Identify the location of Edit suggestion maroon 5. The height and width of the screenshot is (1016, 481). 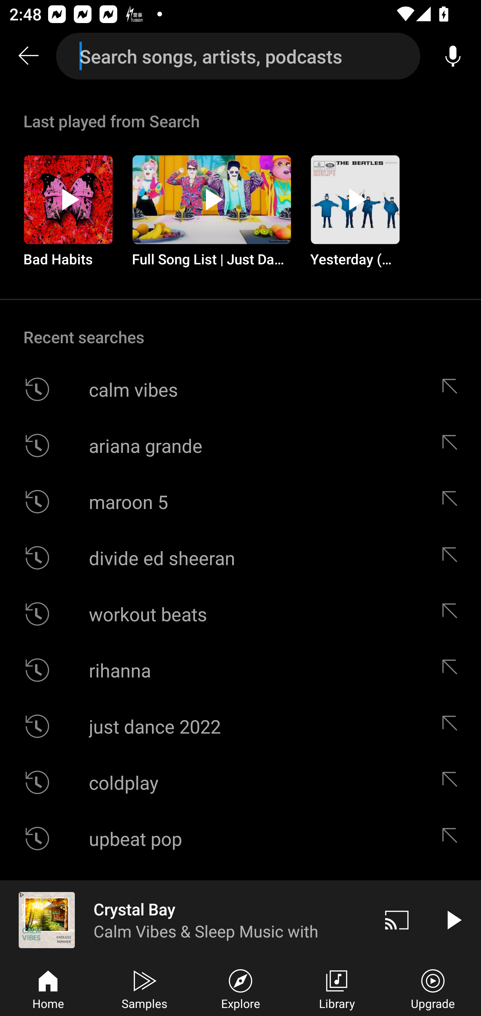
(453, 501).